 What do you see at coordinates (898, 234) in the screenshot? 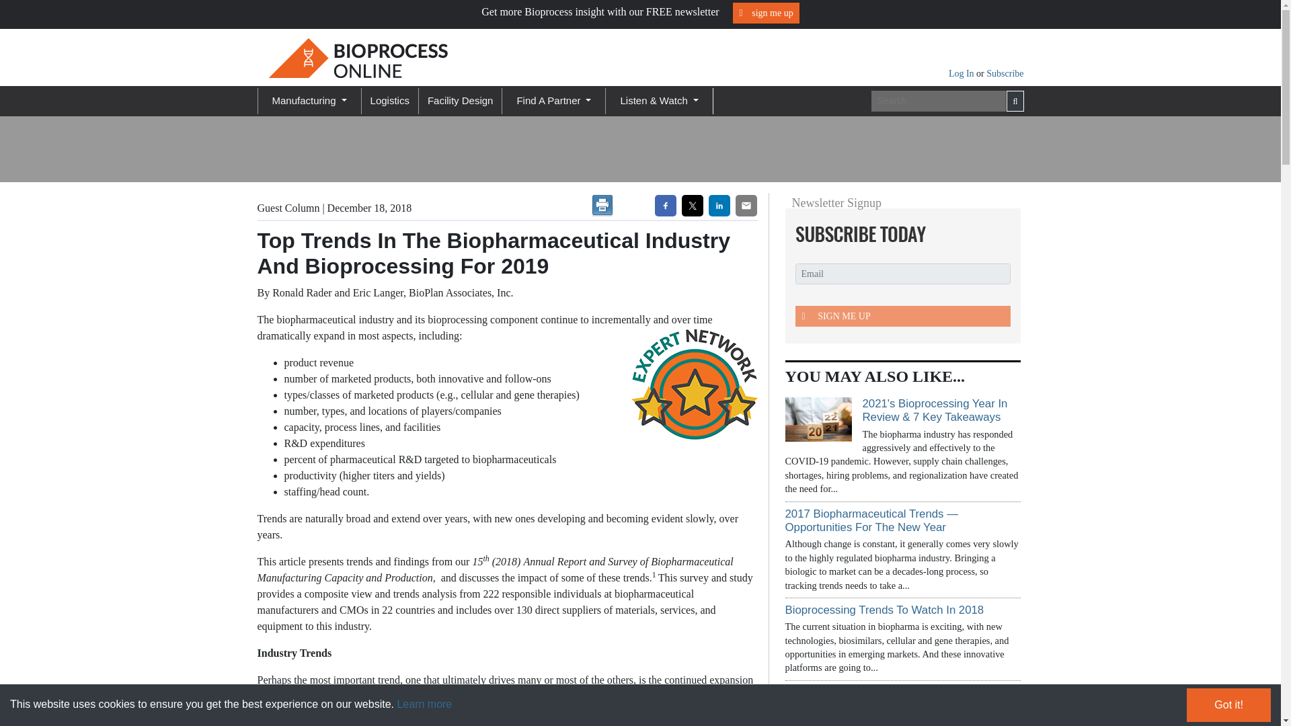
I see `Newsletter Signup` at bounding box center [898, 234].